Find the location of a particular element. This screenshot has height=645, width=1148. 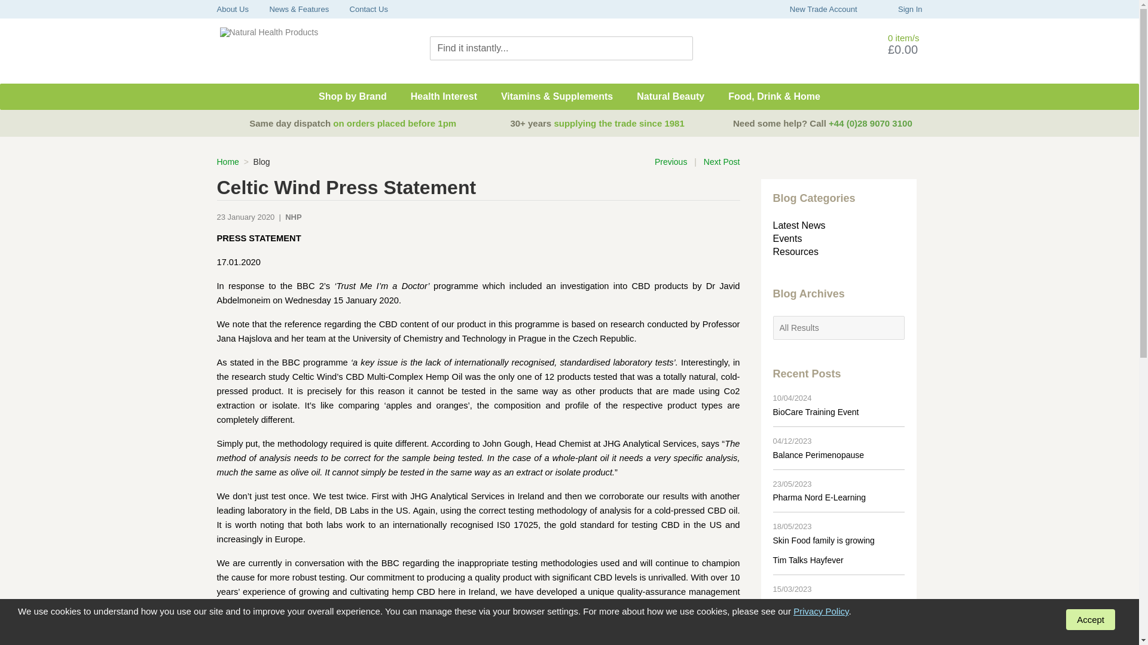

Tim Talks Hayfever is located at coordinates (807, 560).